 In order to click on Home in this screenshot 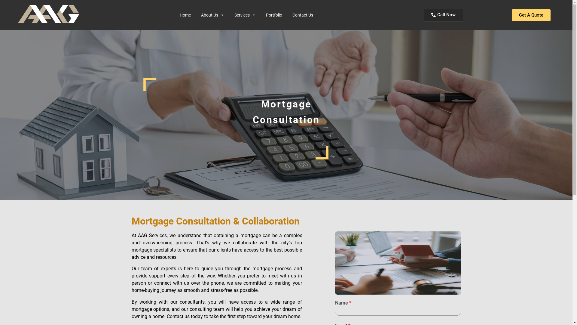, I will do `click(185, 15)`.